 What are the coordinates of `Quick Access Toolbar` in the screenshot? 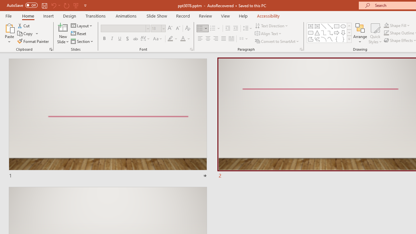 It's located at (47, 5).